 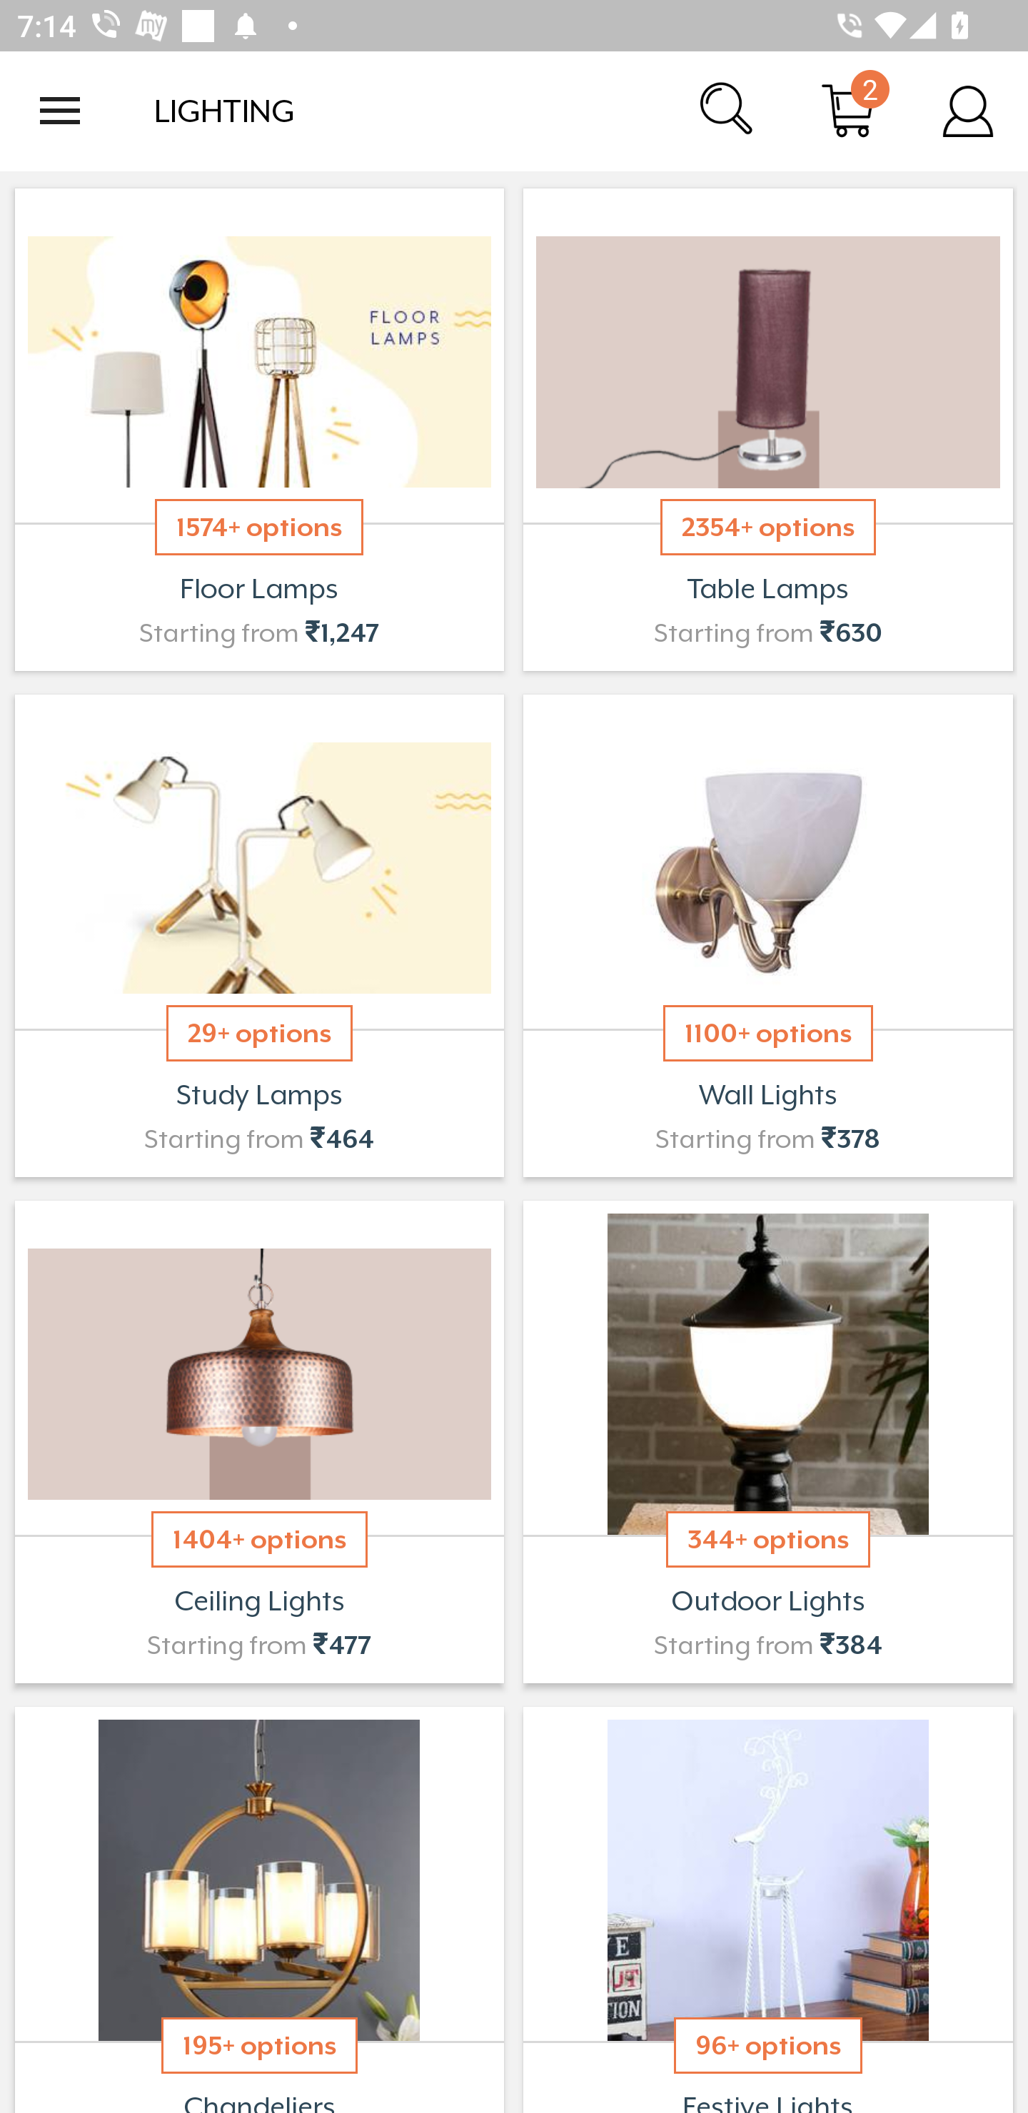 I want to click on 2354+ options Table Lamps Starting from  ₹630, so click(x=768, y=430).